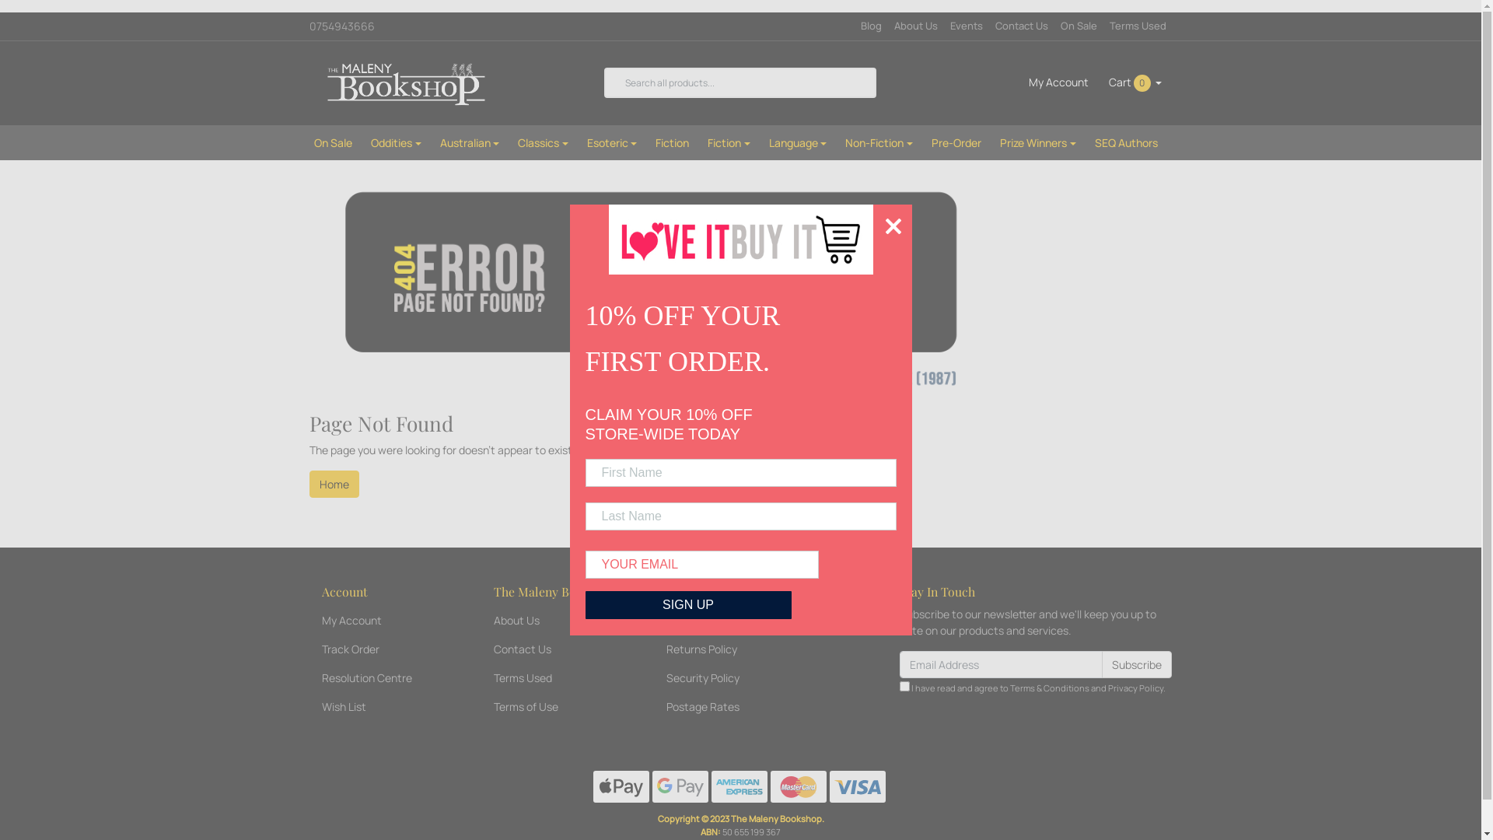 This screenshot has width=1493, height=840. What do you see at coordinates (384, 706) in the screenshot?
I see `Wish List` at bounding box center [384, 706].